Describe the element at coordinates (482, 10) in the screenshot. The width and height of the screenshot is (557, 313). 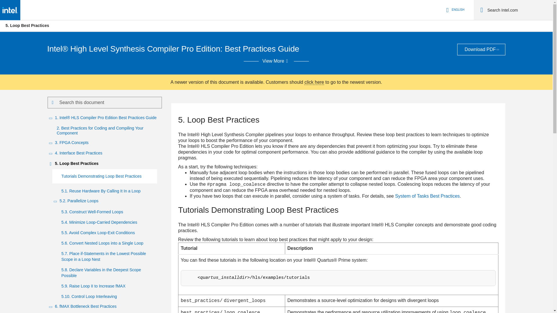
I see `Search` at that location.